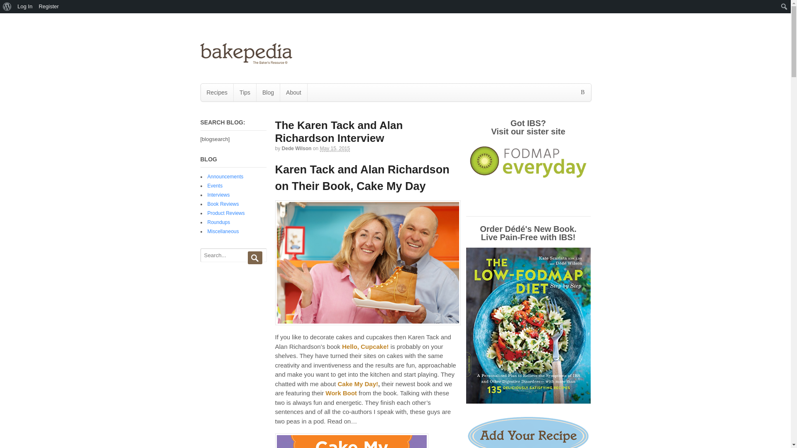 This screenshot has height=448, width=797. I want to click on Cake My Day!, so click(357, 384).